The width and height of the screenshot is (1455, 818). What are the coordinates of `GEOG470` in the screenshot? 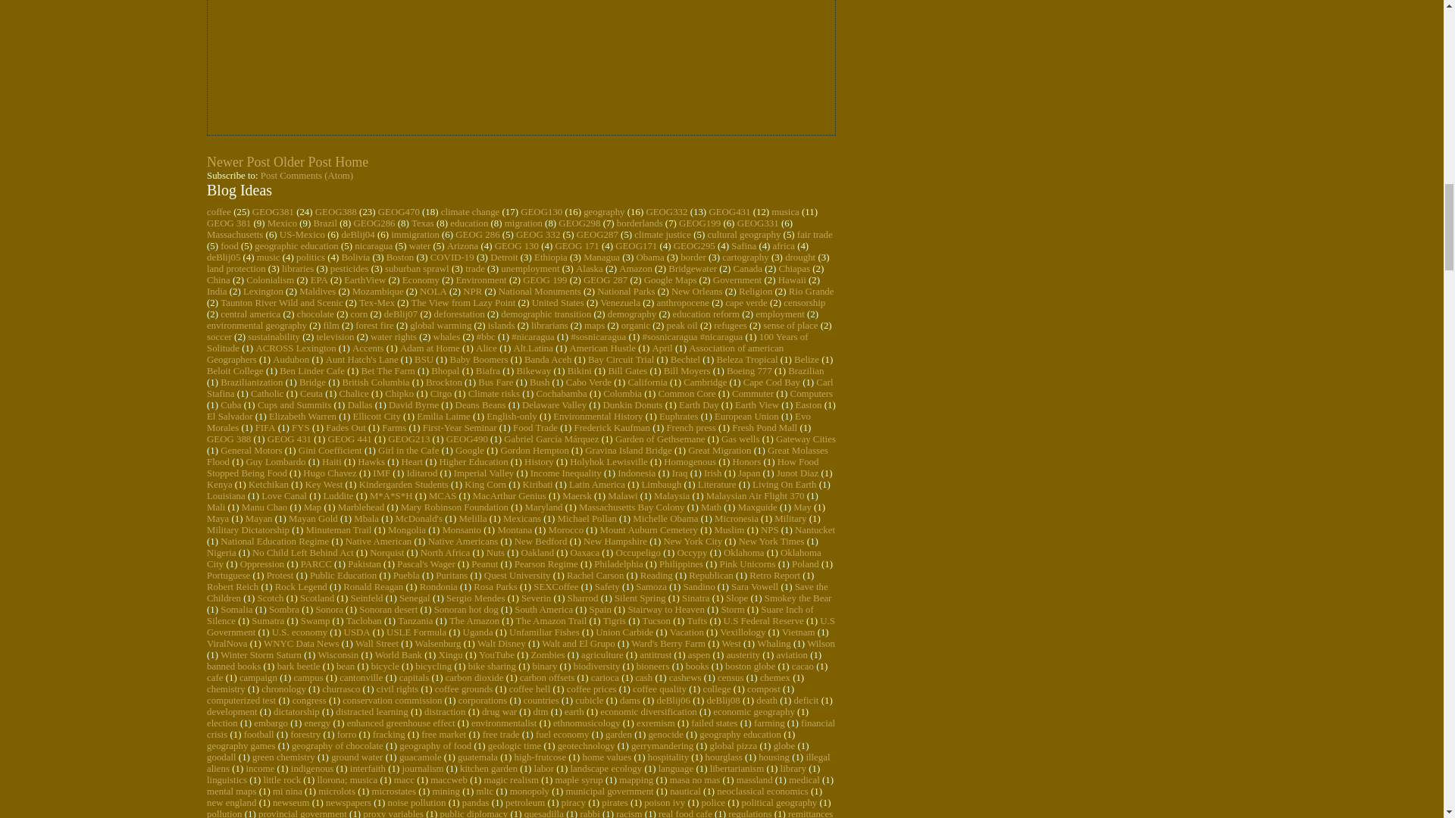 It's located at (399, 212).